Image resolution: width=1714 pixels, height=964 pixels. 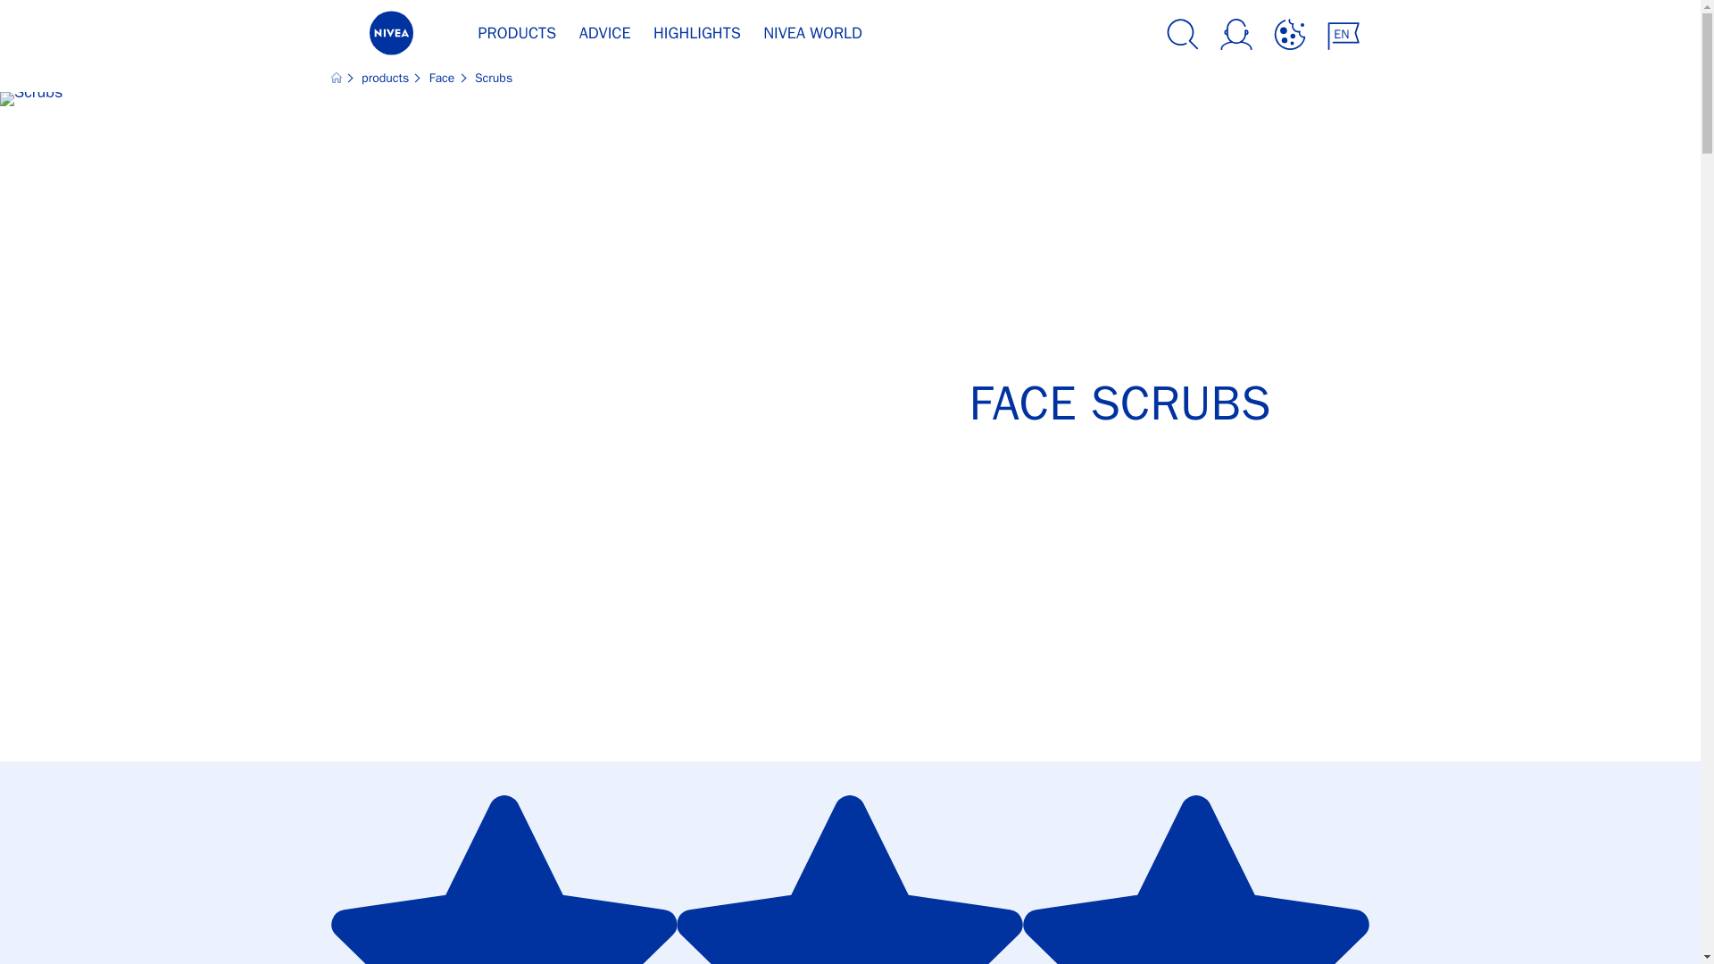 What do you see at coordinates (1196, 862) in the screenshot?
I see `Combination Skin Scrub` at bounding box center [1196, 862].